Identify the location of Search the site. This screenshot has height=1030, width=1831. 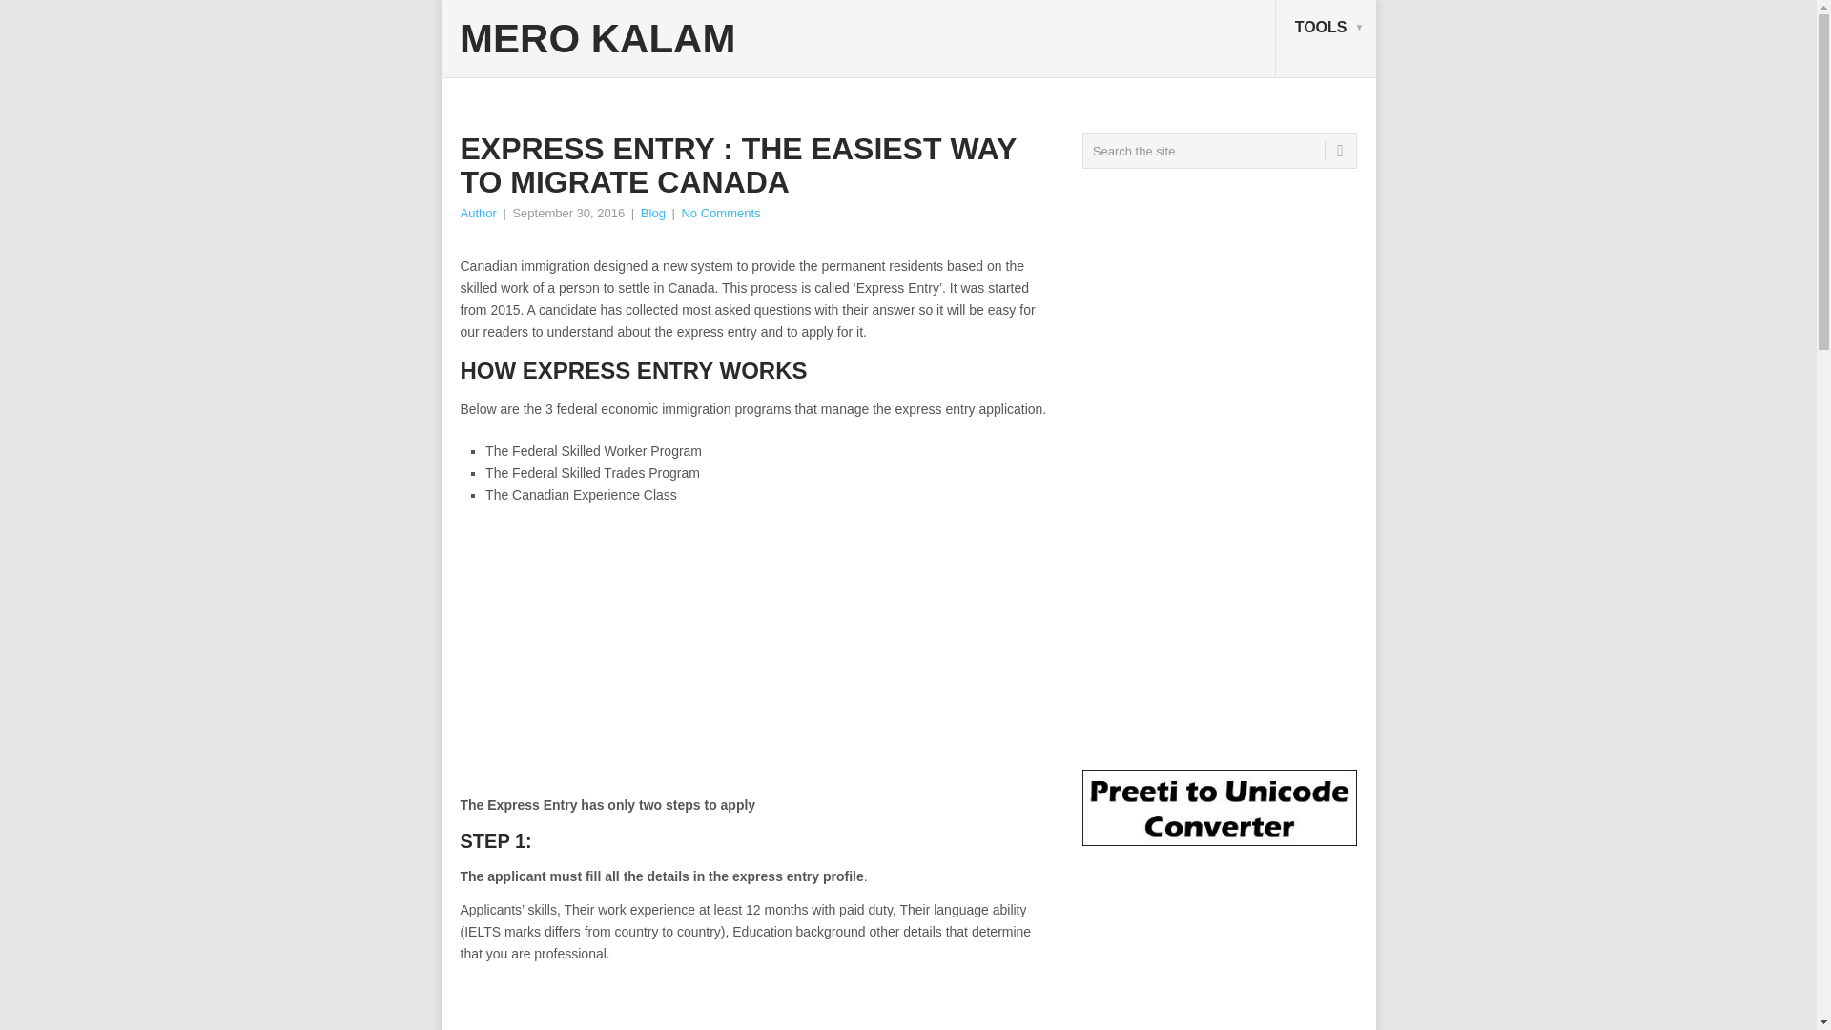
(1219, 151).